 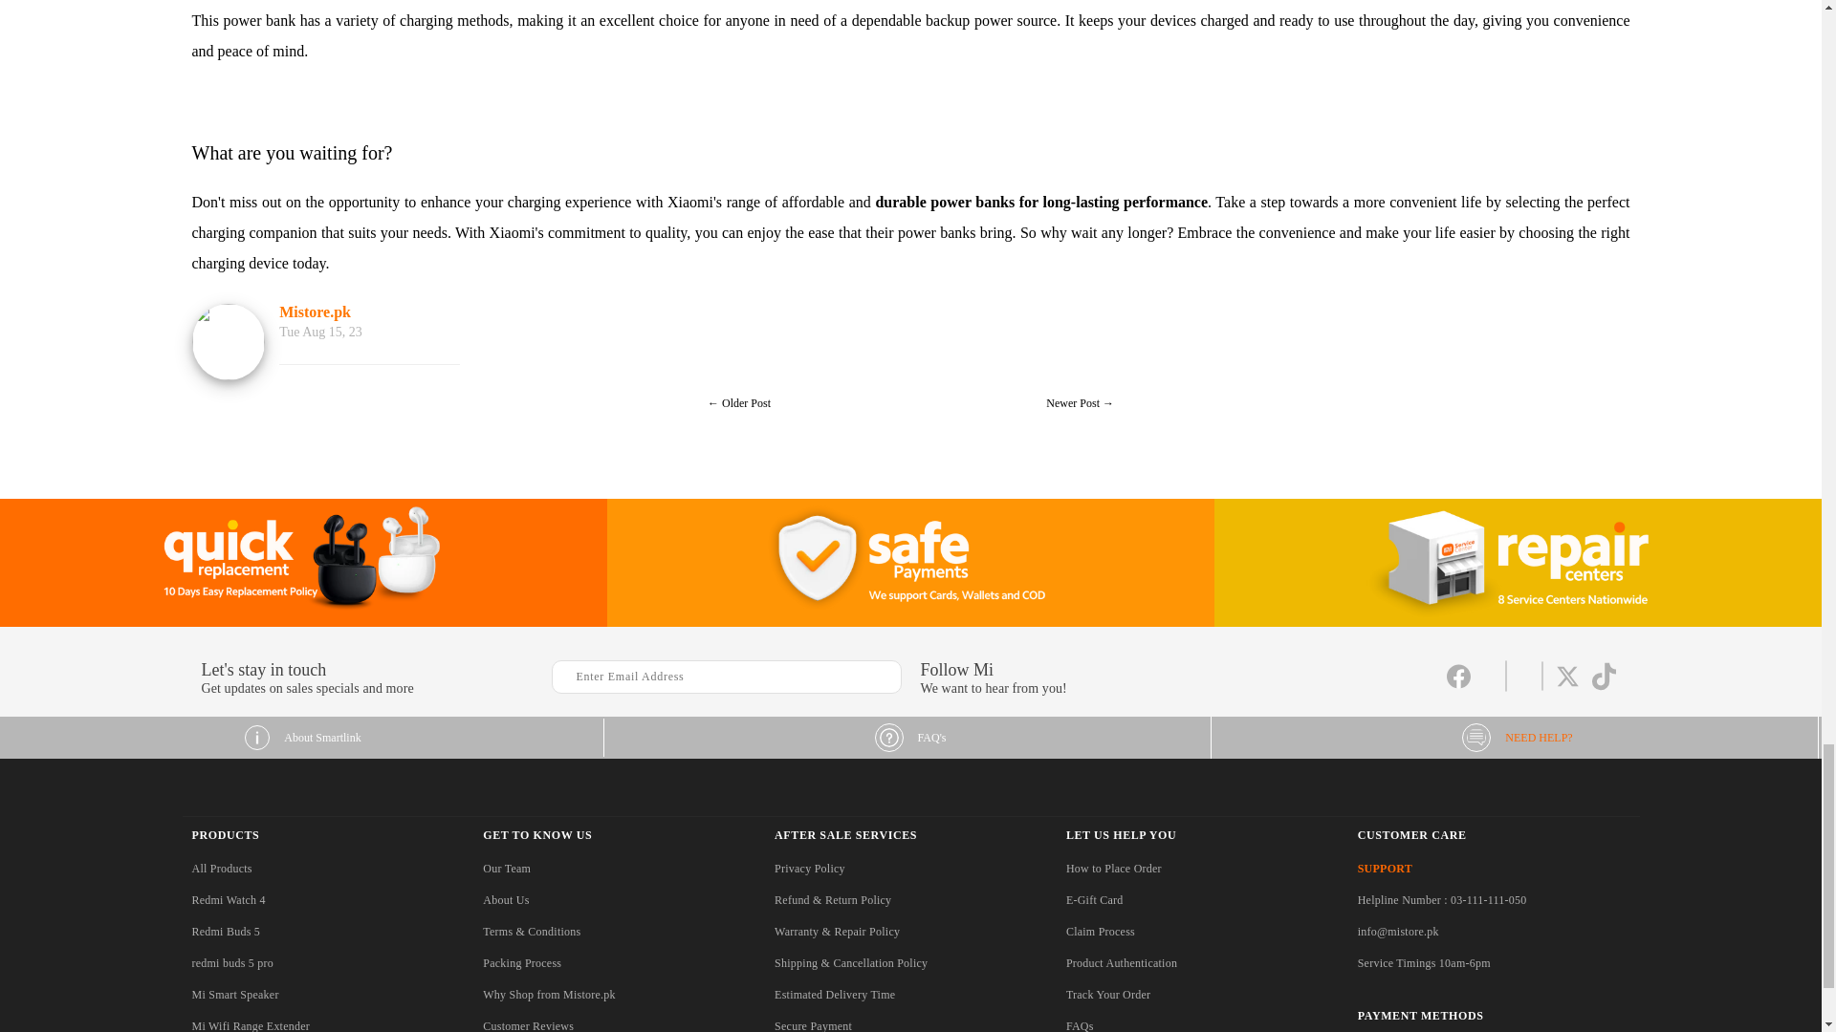 What do you see at coordinates (1603, 686) in the screenshot?
I see `tiktok` at bounding box center [1603, 686].